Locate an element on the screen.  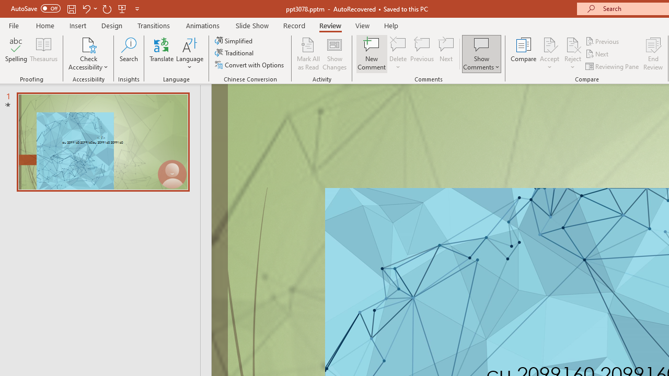
Show Changes is located at coordinates (334, 53).